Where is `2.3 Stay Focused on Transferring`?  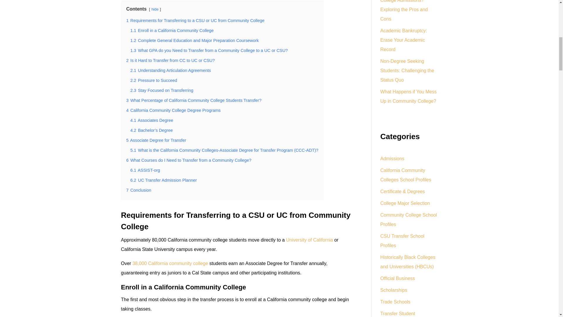 2.3 Stay Focused on Transferring is located at coordinates (161, 90).